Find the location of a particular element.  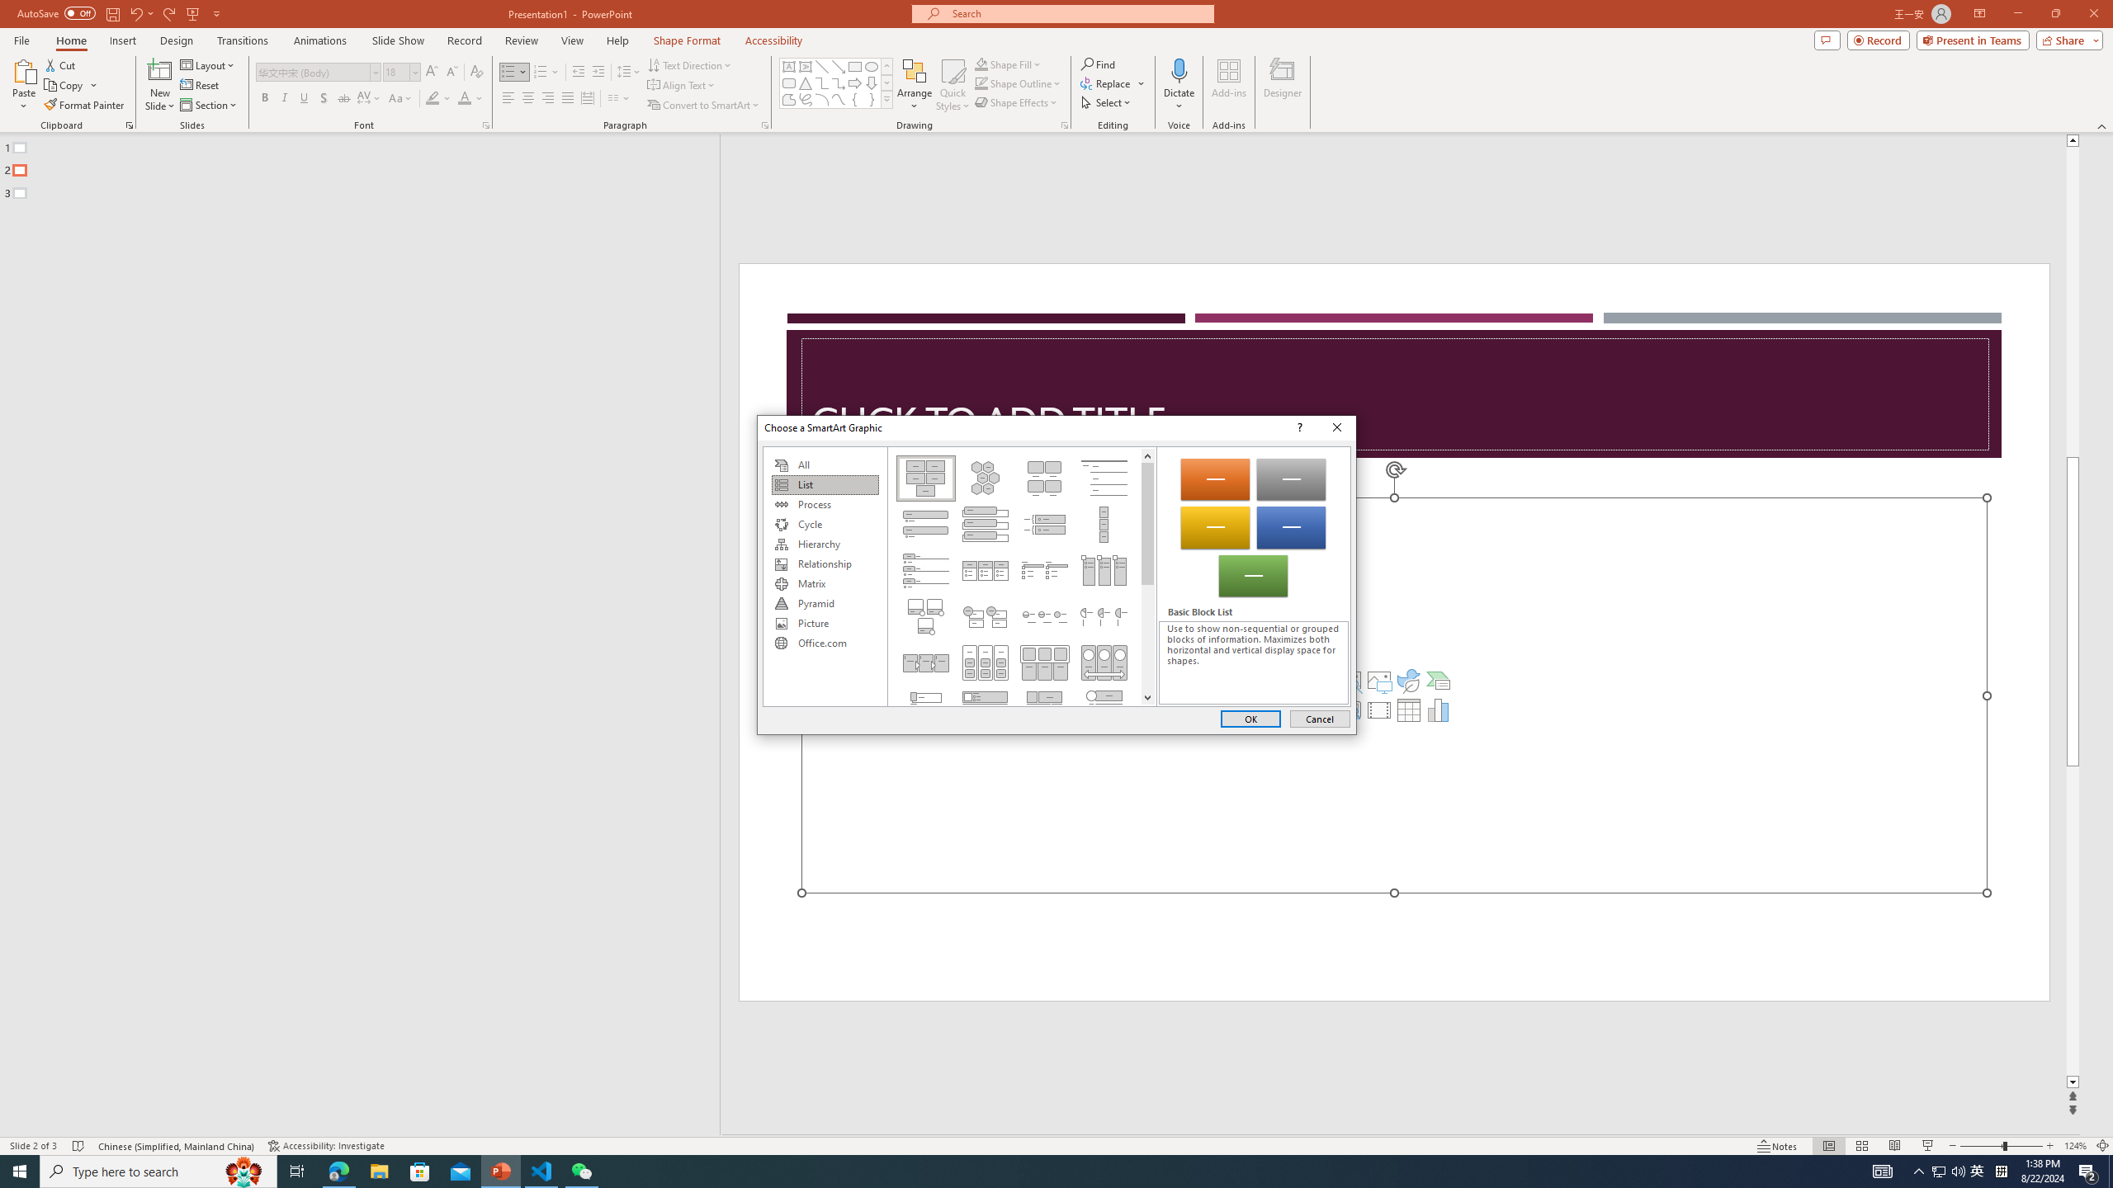

Rectangle: Rounded Corners is located at coordinates (789, 82).